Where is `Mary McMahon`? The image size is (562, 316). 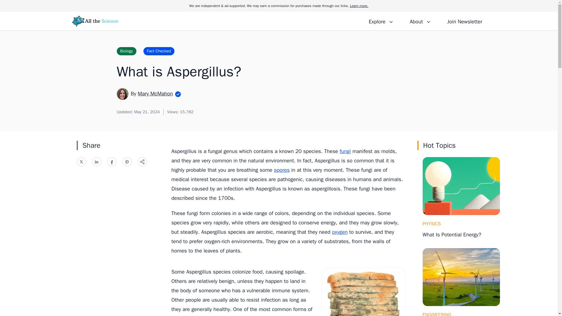 Mary McMahon is located at coordinates (155, 93).